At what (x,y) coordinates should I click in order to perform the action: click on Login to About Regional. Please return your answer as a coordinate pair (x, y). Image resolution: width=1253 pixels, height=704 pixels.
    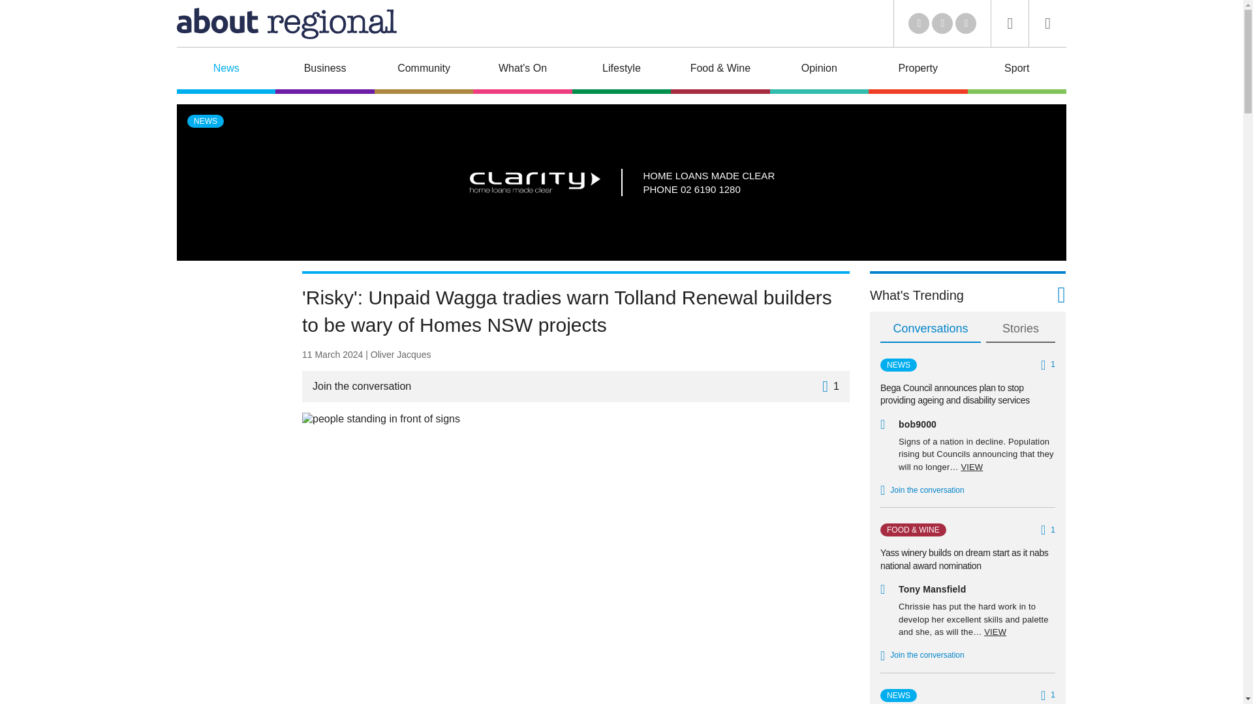
    Looking at the image, I should click on (1048, 23).